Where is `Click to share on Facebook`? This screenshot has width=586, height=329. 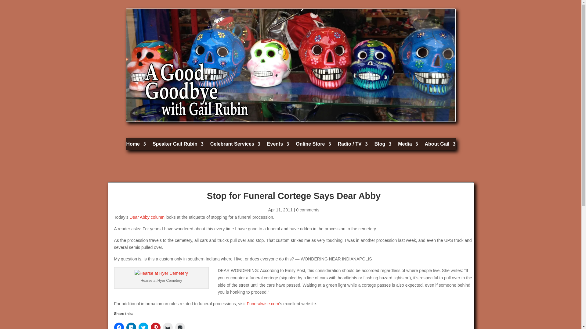 Click to share on Facebook is located at coordinates (119, 326).